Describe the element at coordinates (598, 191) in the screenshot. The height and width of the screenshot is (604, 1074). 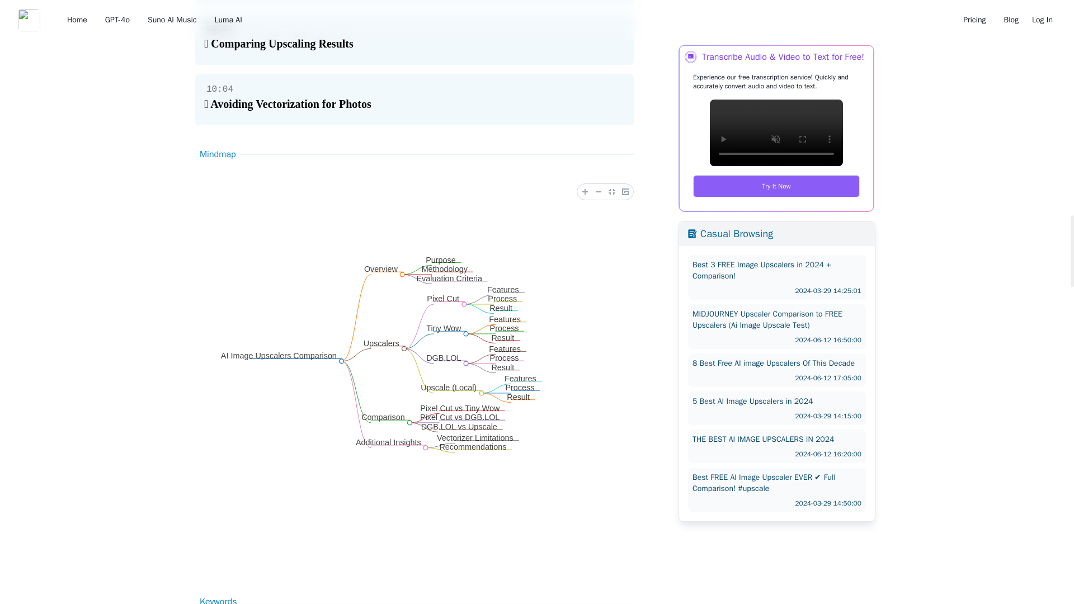
I see `Zoom out` at that location.